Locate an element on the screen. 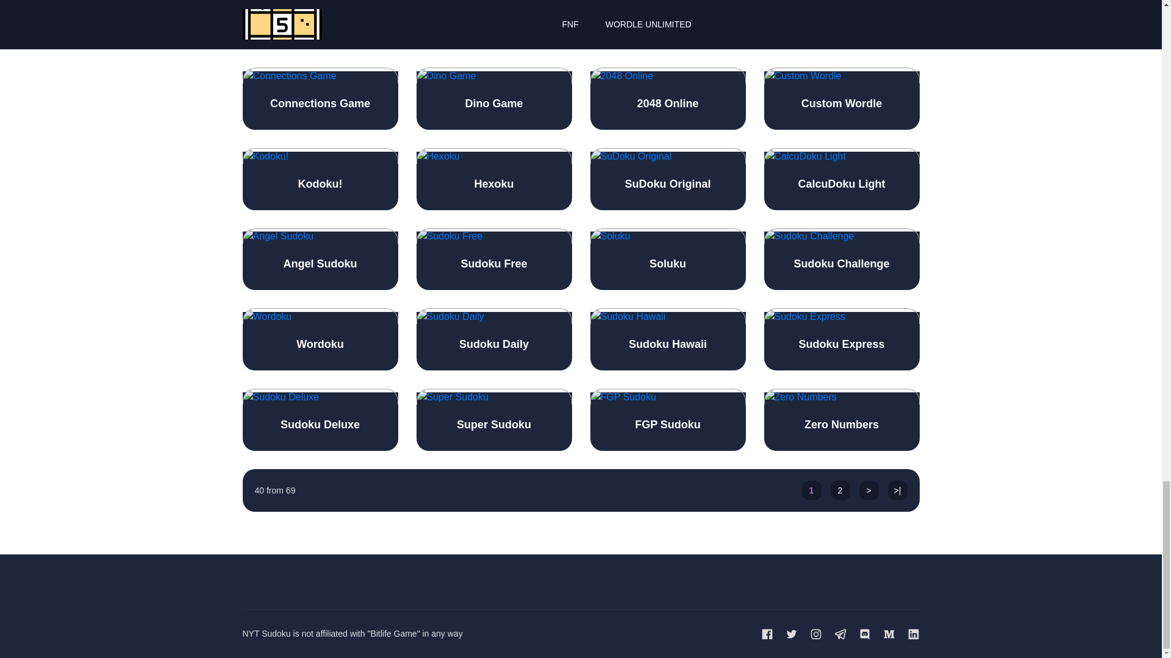  Soluku is located at coordinates (668, 260).